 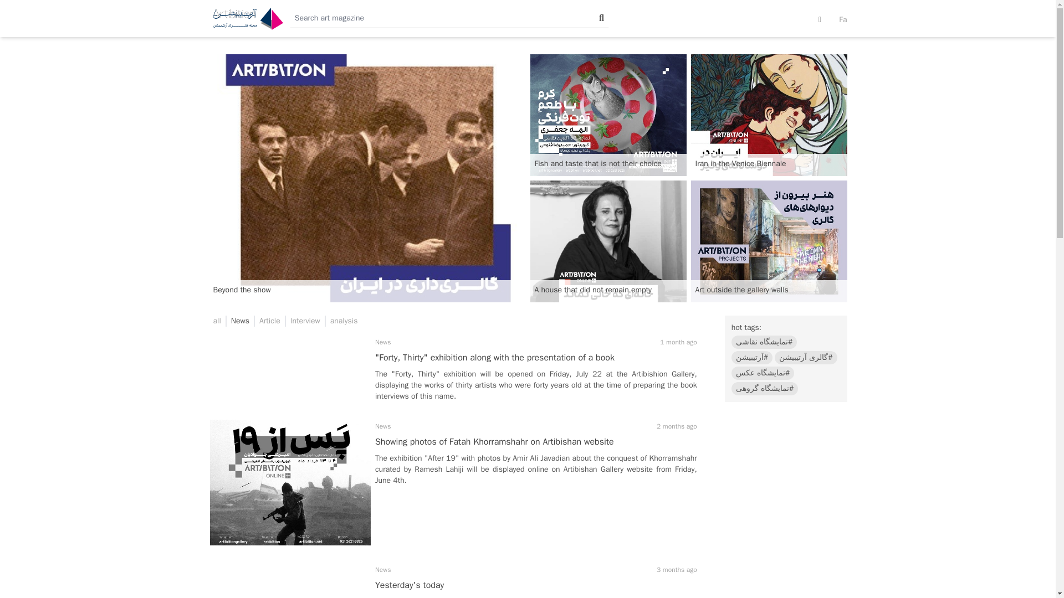 What do you see at coordinates (608, 115) in the screenshot?
I see `Fish and taste that is not their choice` at bounding box center [608, 115].